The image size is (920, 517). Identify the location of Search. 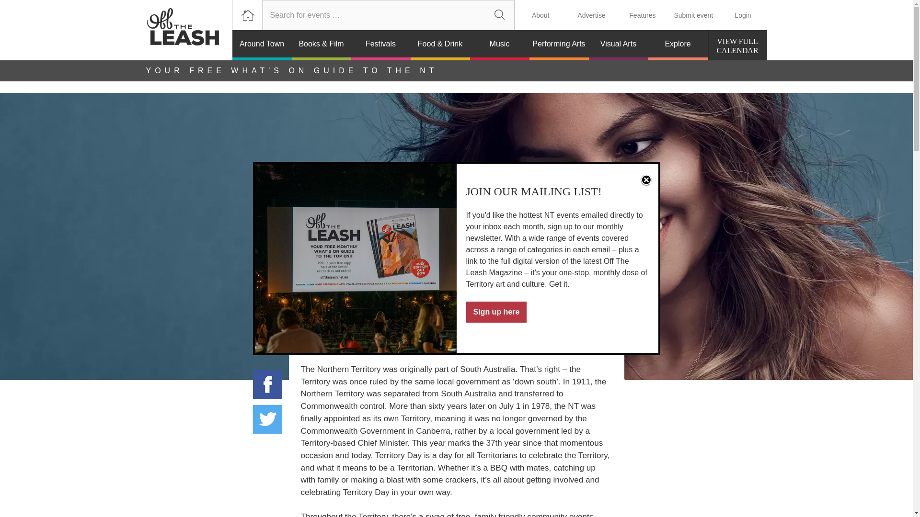
(540, 15).